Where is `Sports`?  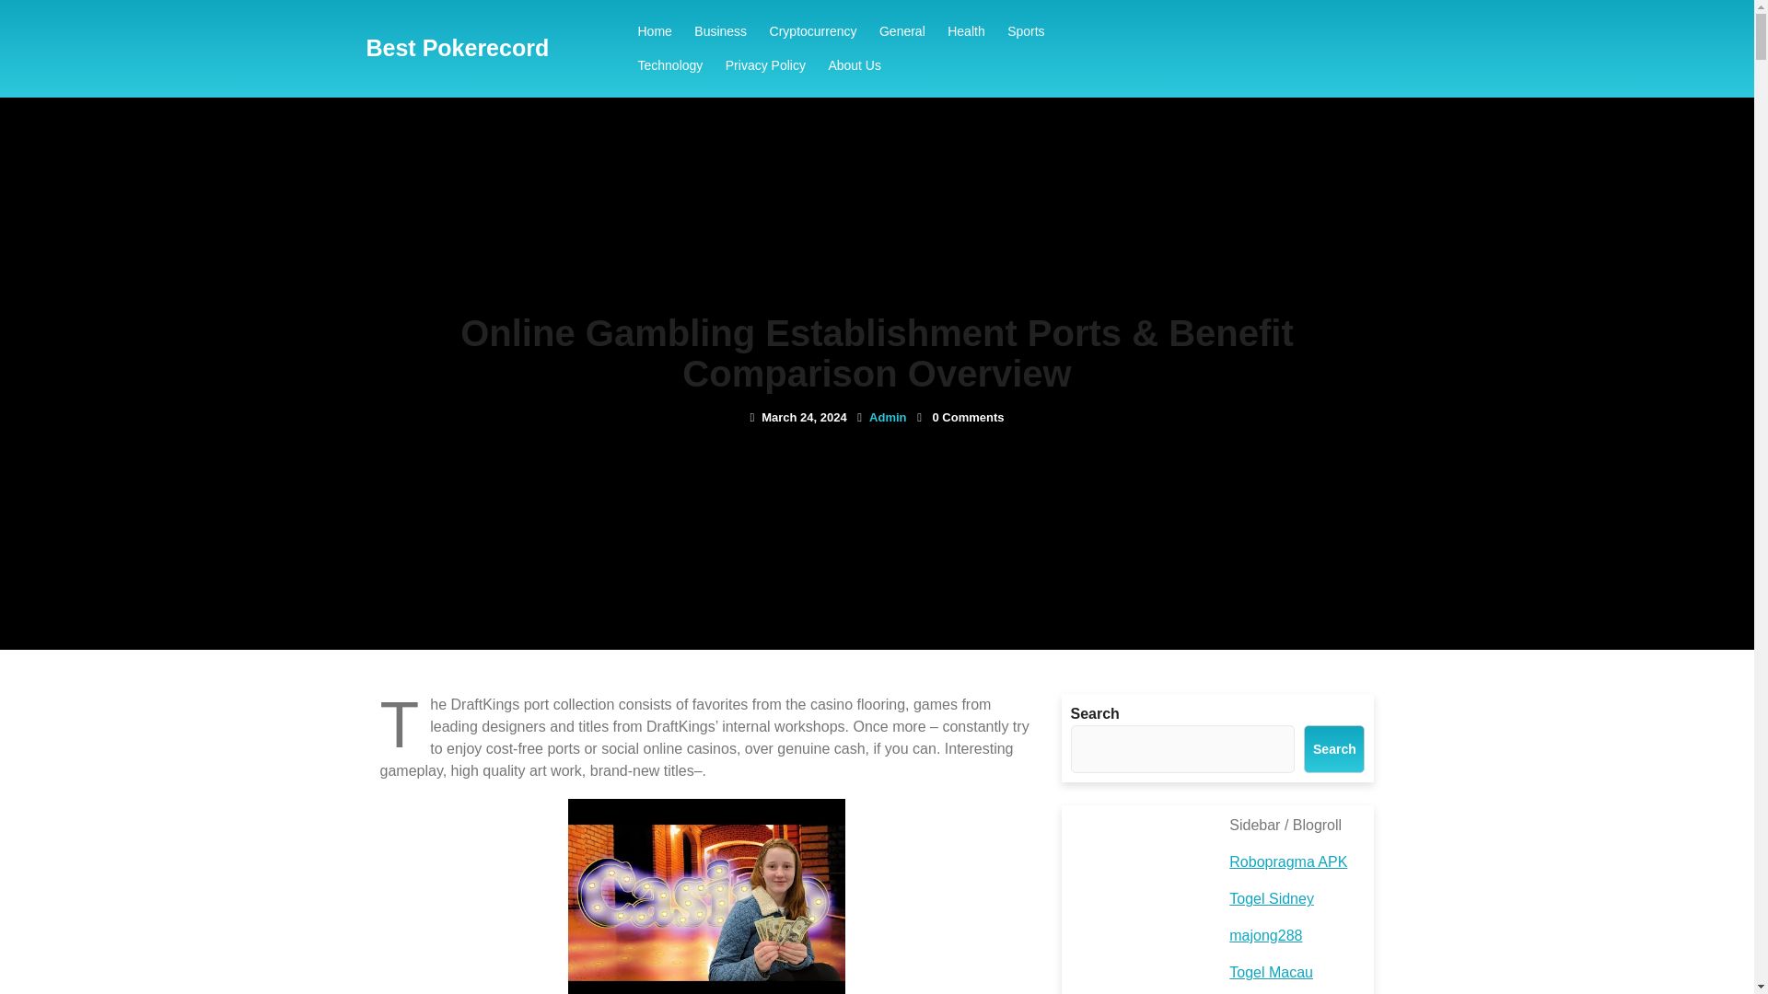 Sports is located at coordinates (1026, 31).